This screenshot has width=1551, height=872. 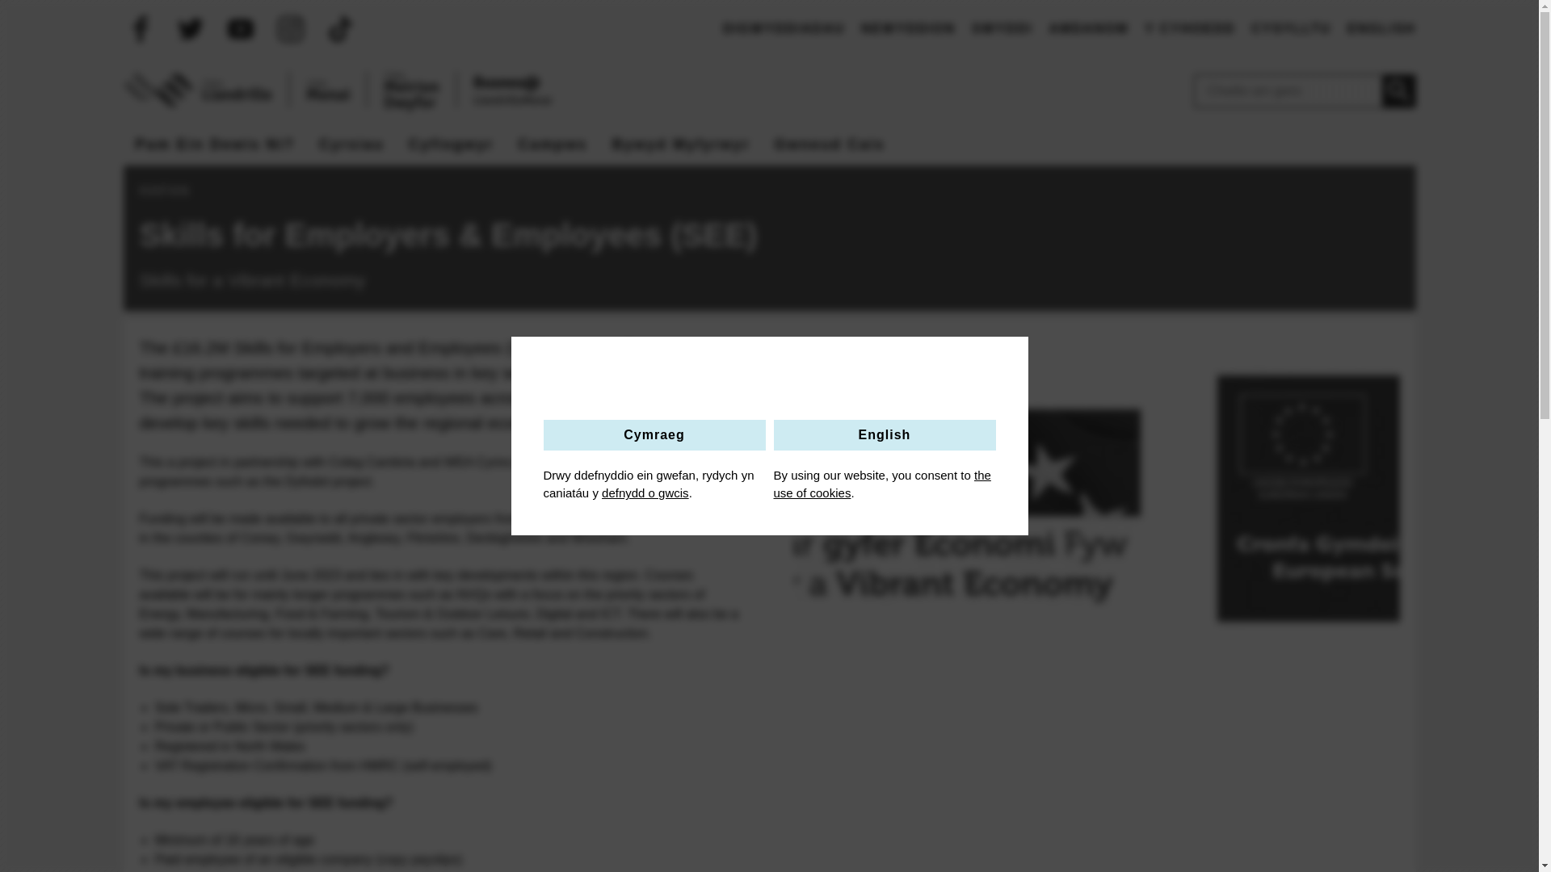 What do you see at coordinates (830, 145) in the screenshot?
I see `Gwneud Cais` at bounding box center [830, 145].